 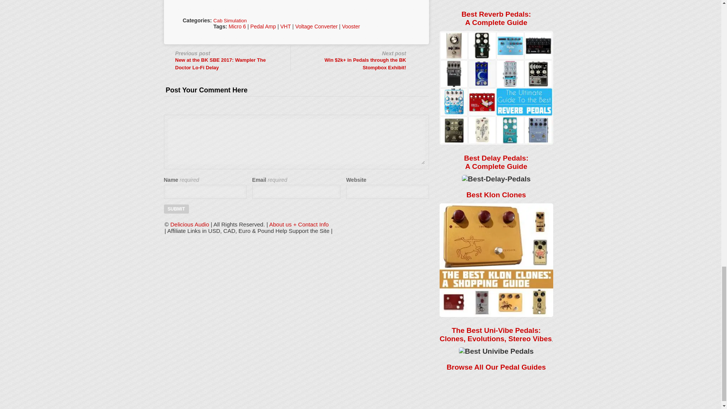 I want to click on View all posts tagged Micro 6, so click(x=237, y=26).